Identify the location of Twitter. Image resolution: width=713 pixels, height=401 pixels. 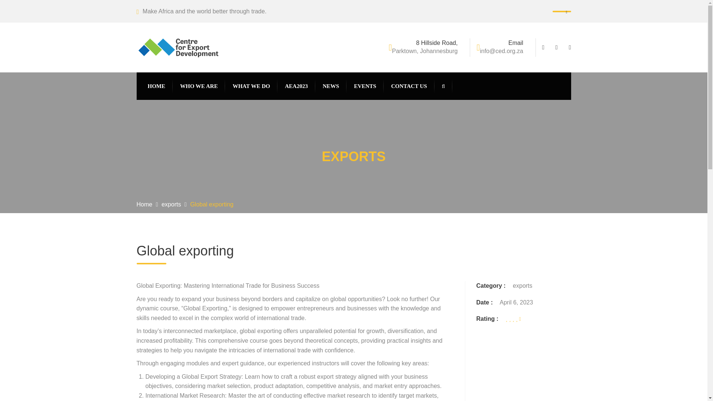
(559, 48).